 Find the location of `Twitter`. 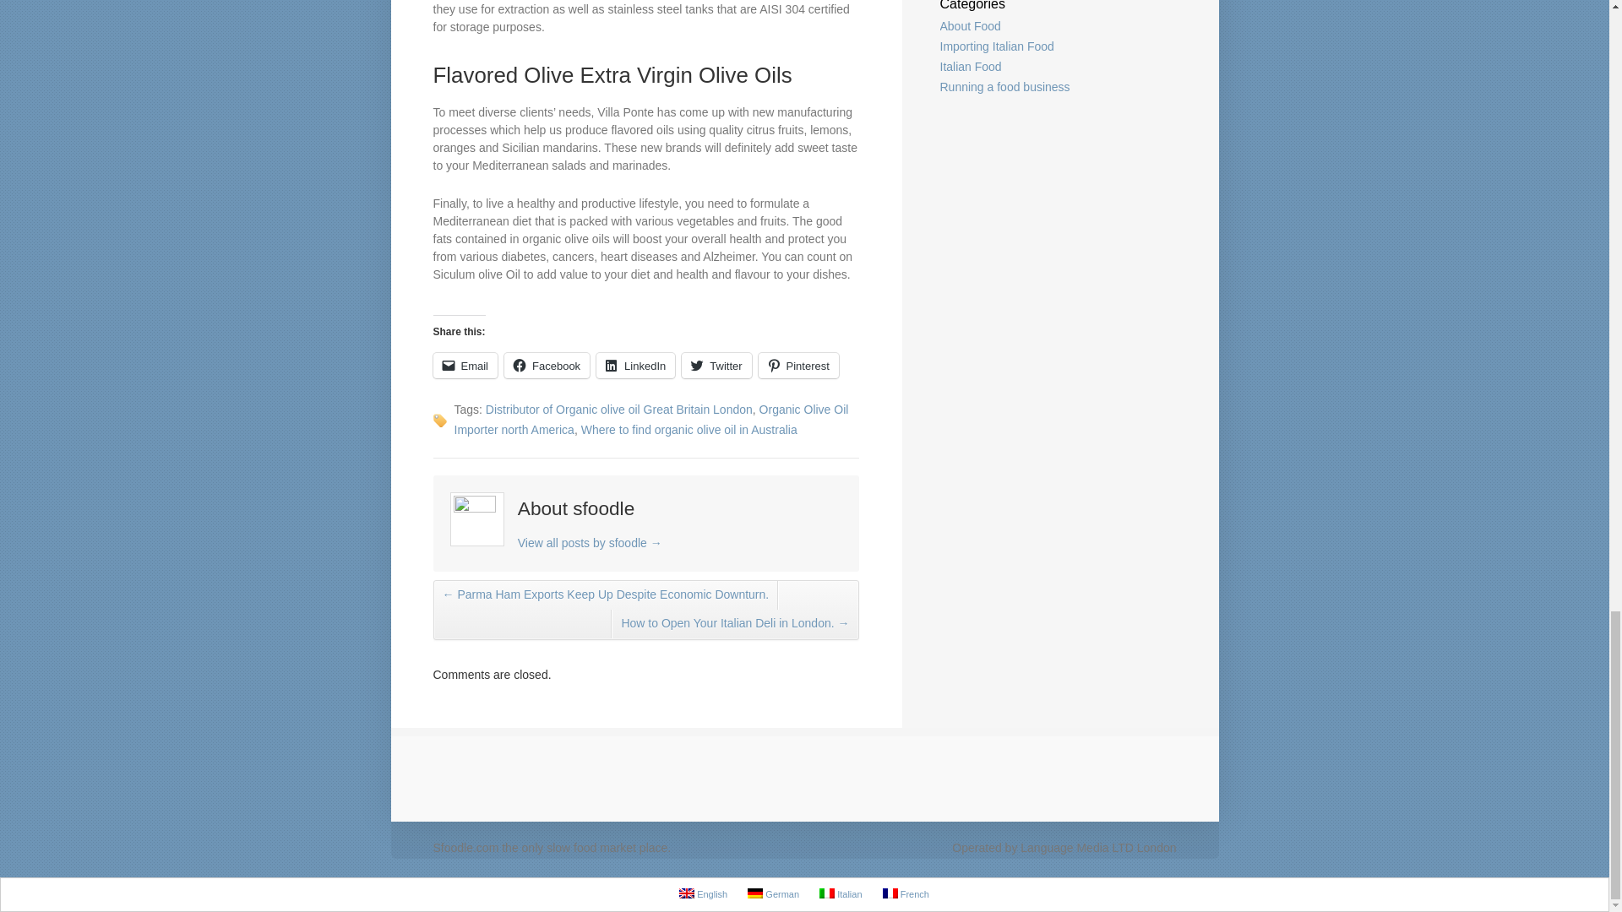

Twitter is located at coordinates (716, 365).